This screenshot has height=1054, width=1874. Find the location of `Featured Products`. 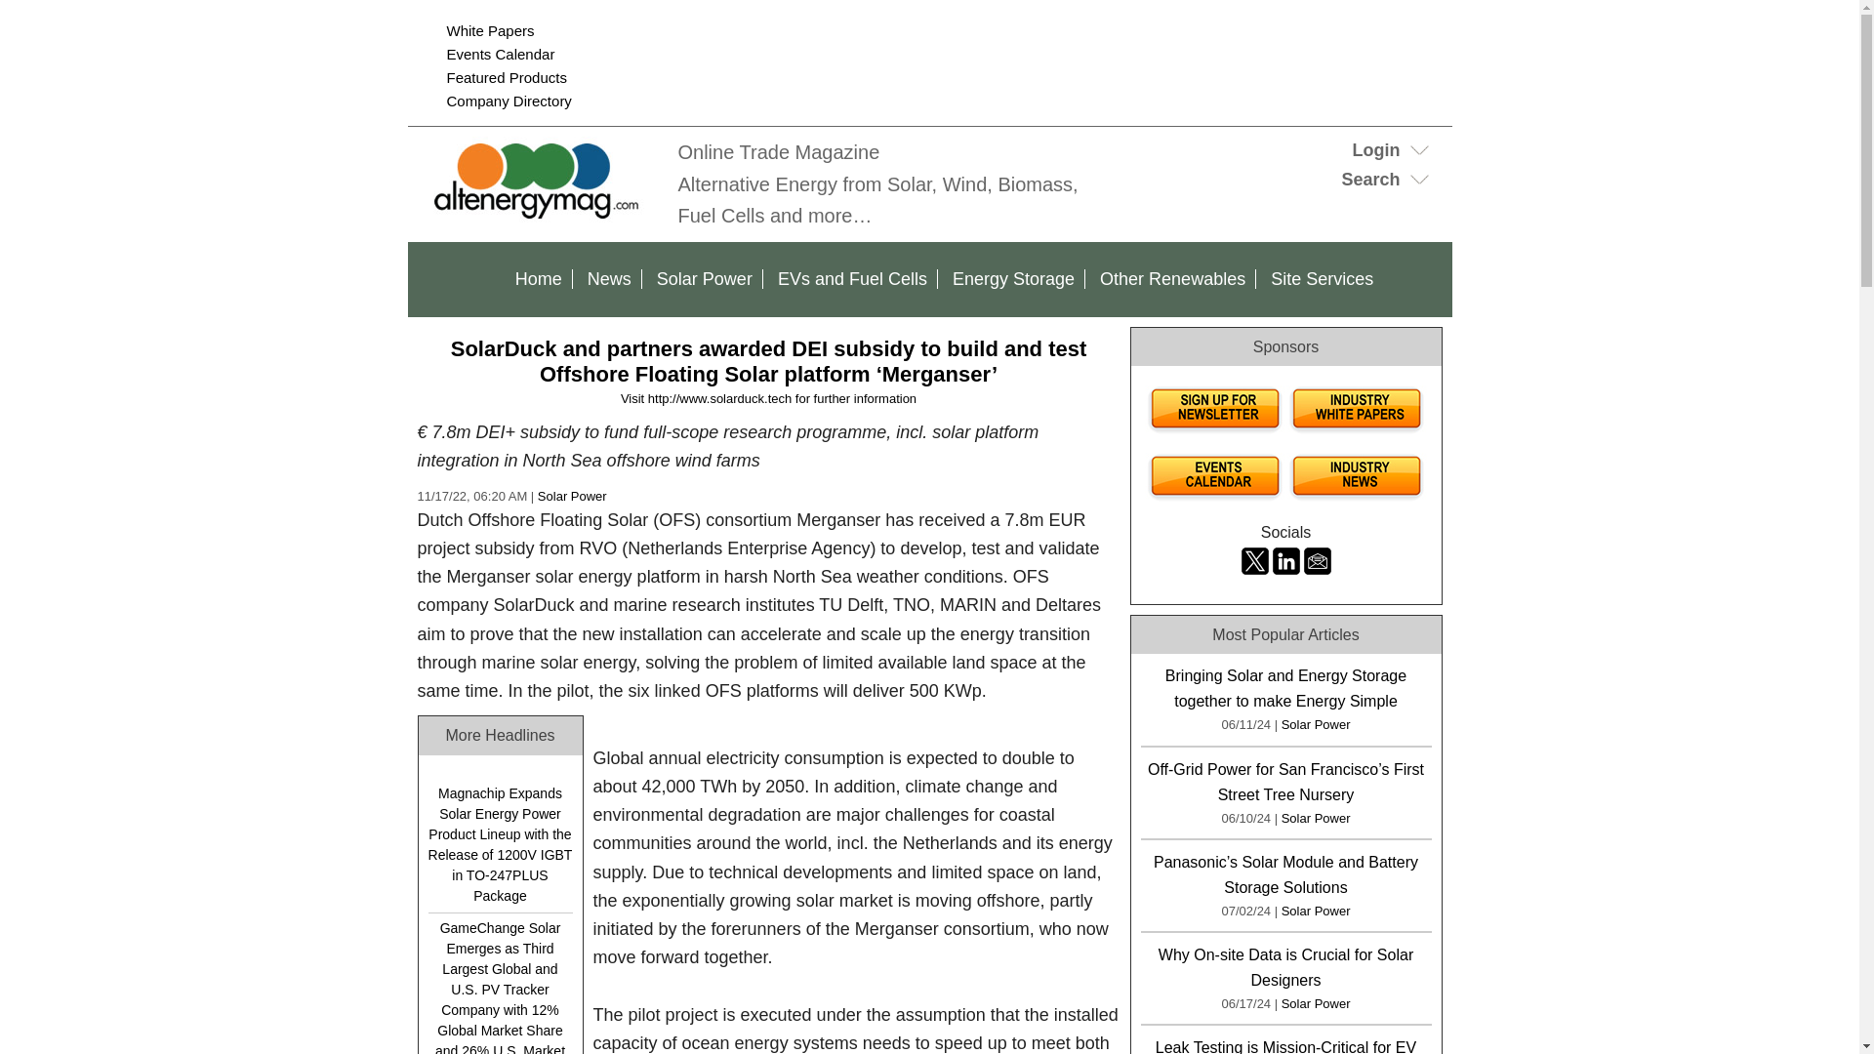

Featured Products is located at coordinates (508, 77).